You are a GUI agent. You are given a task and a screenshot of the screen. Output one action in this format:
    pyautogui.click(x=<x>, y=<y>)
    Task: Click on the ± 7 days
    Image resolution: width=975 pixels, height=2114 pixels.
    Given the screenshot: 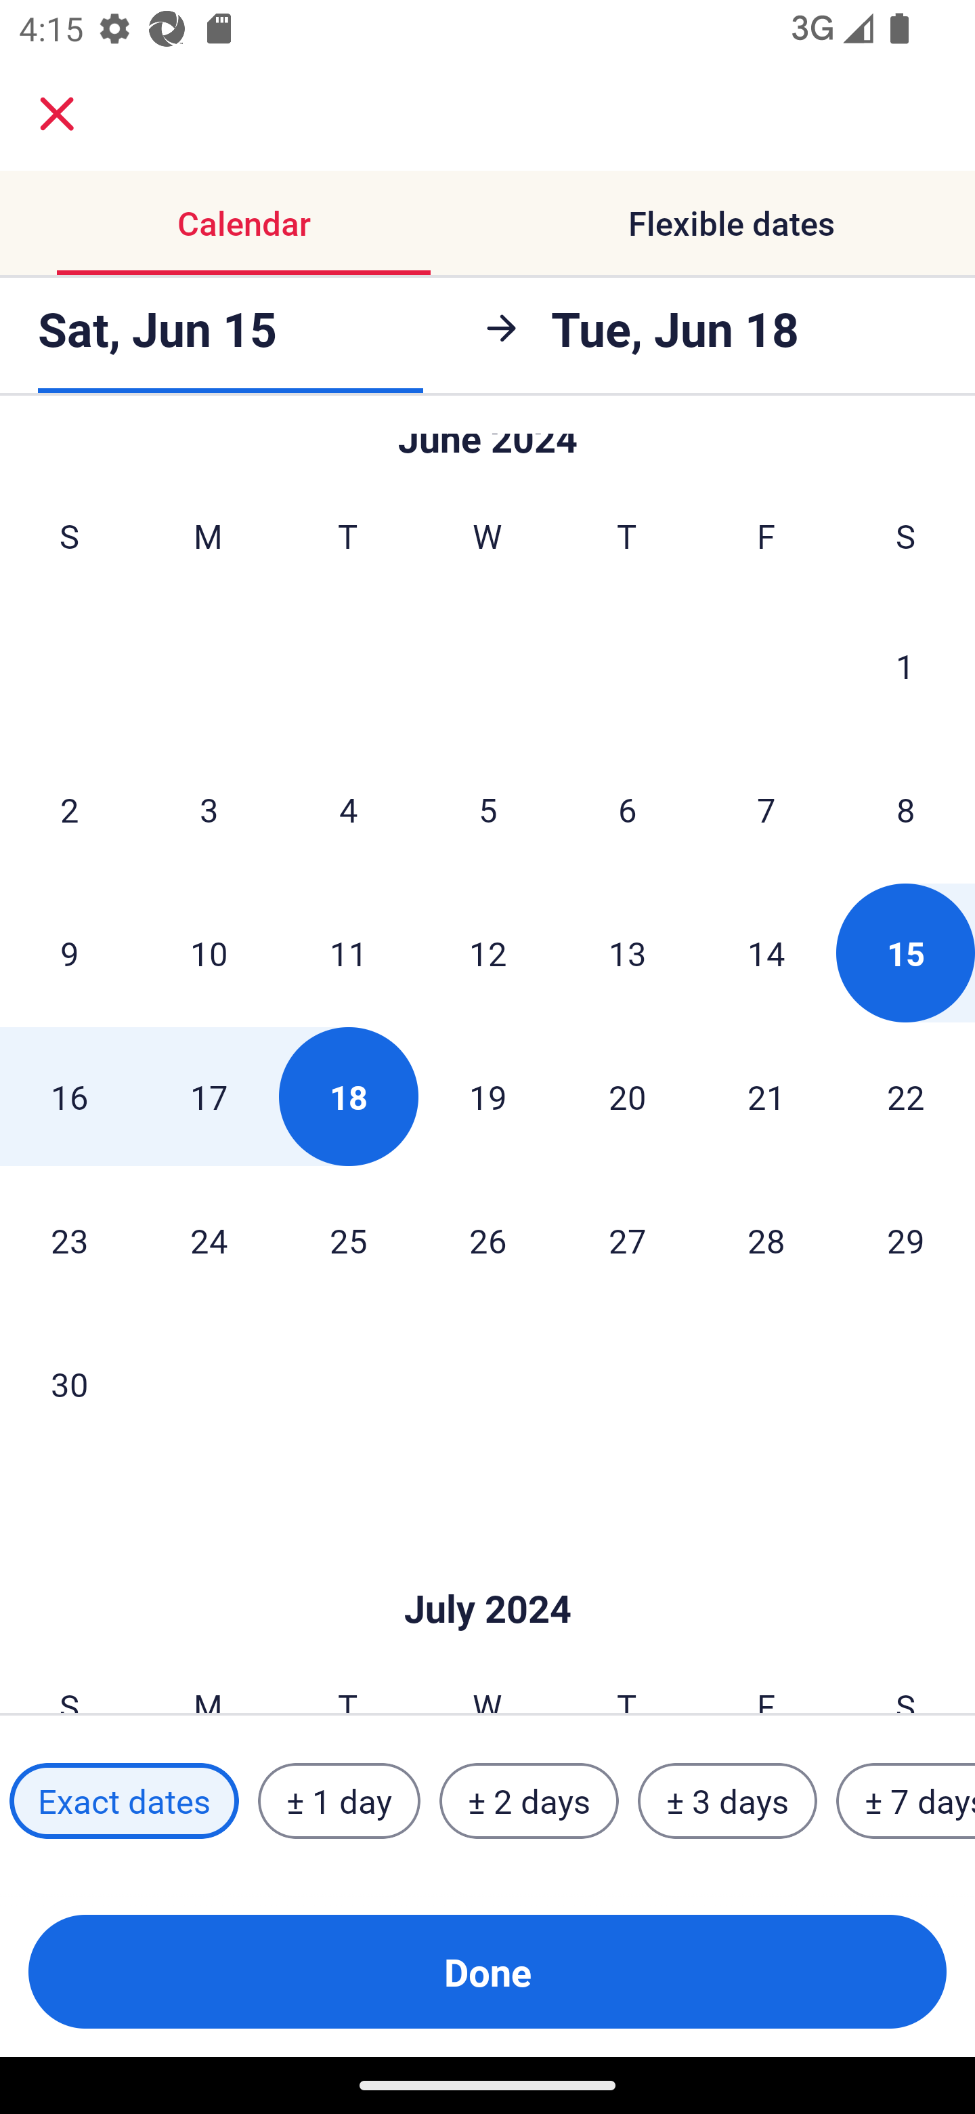 What is the action you would take?
    pyautogui.click(x=906, y=1801)
    